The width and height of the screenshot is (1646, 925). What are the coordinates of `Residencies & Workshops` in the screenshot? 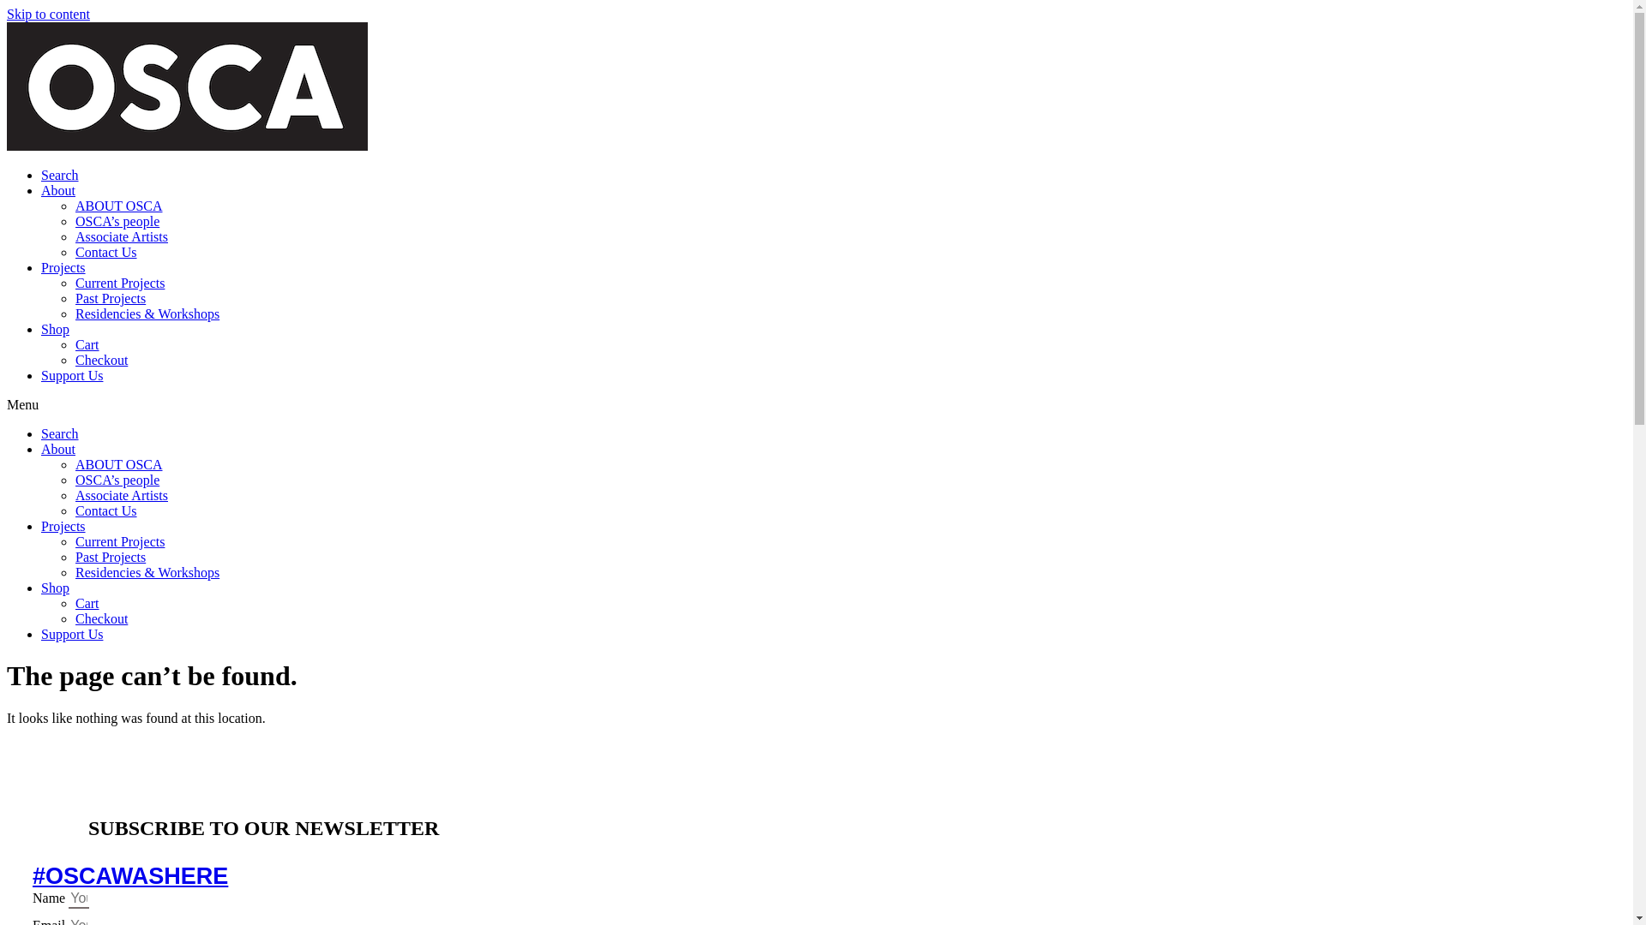 It's located at (147, 572).